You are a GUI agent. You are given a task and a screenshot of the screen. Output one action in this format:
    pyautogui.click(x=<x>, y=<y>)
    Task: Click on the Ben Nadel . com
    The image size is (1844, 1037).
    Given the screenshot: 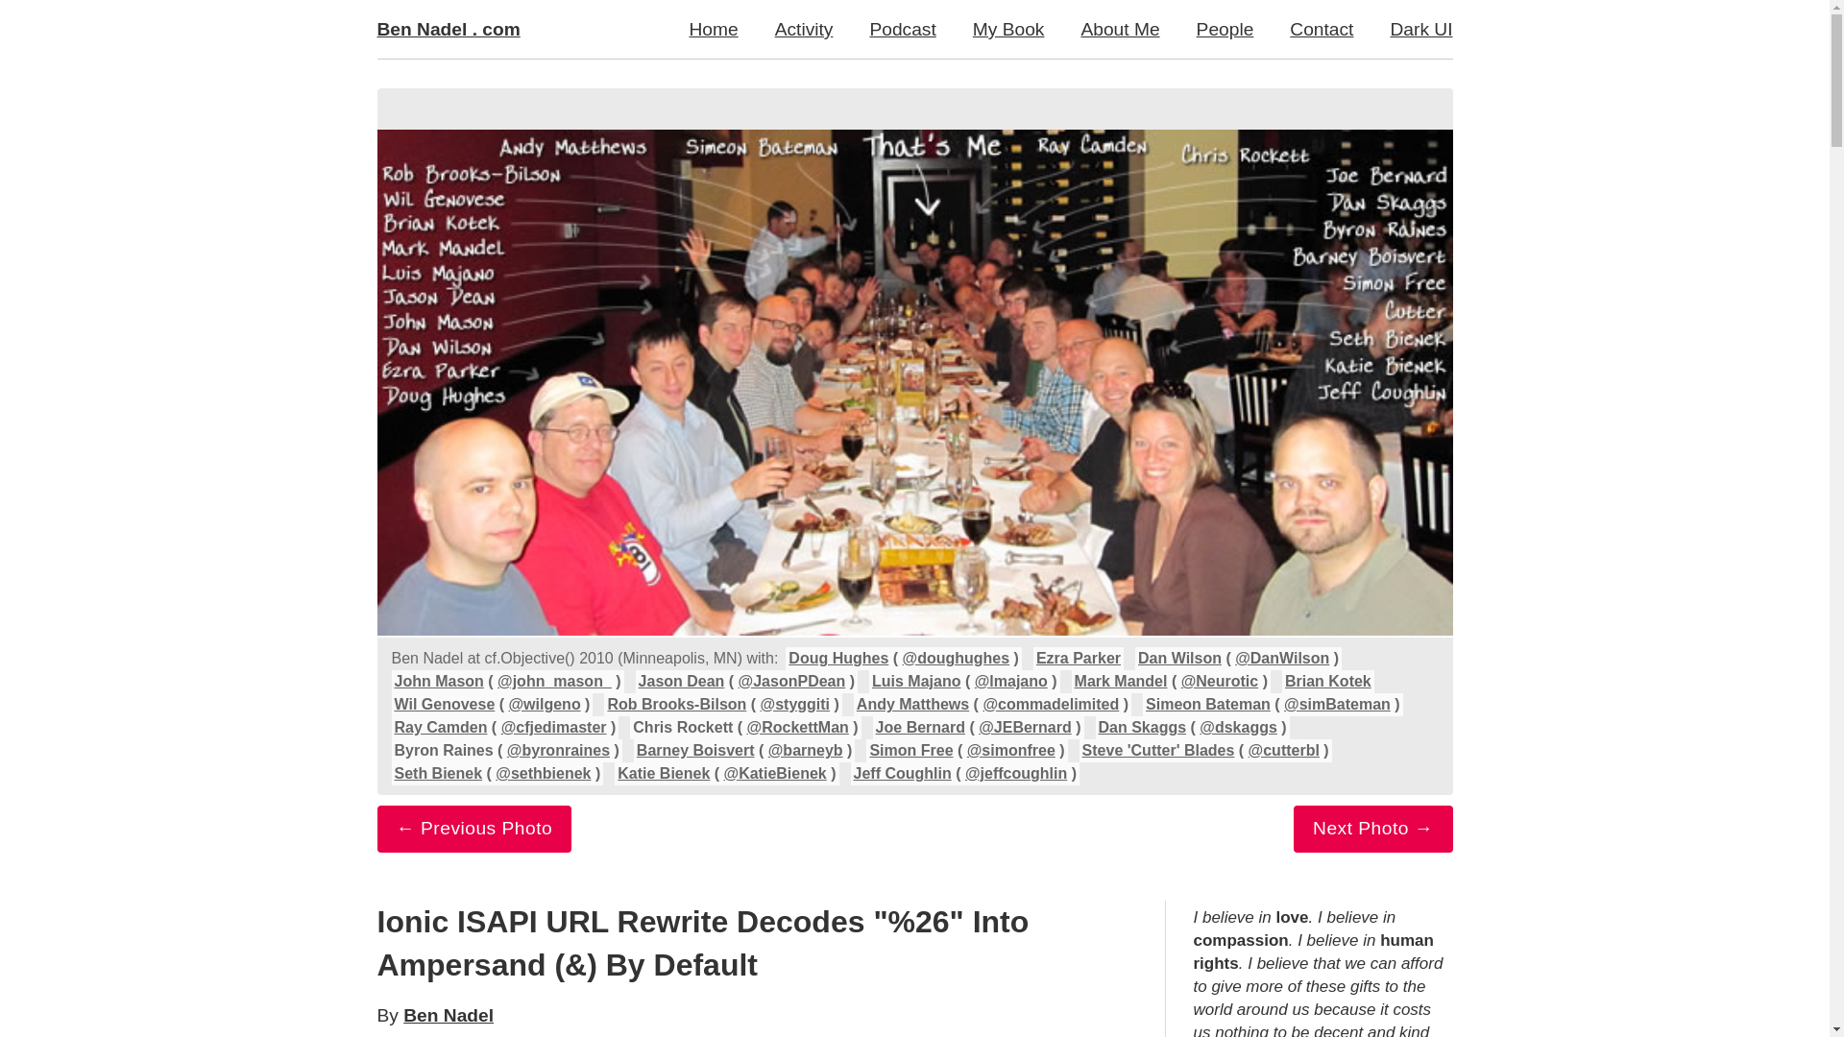 What is the action you would take?
    pyautogui.click(x=457, y=29)
    